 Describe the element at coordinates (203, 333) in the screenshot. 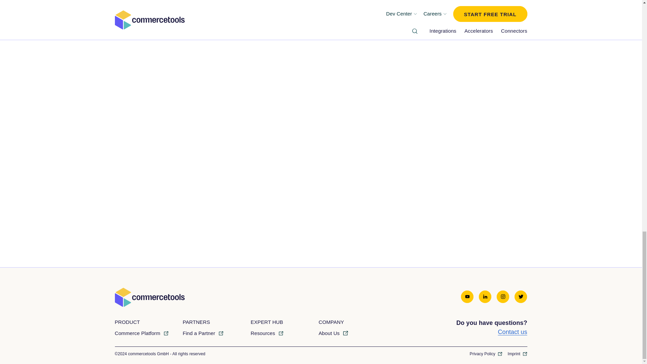

I see `Find a Partner` at that location.